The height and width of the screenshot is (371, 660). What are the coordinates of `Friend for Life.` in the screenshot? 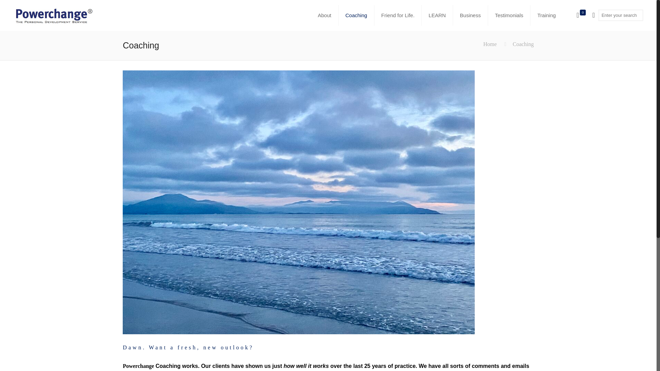 It's located at (398, 15).